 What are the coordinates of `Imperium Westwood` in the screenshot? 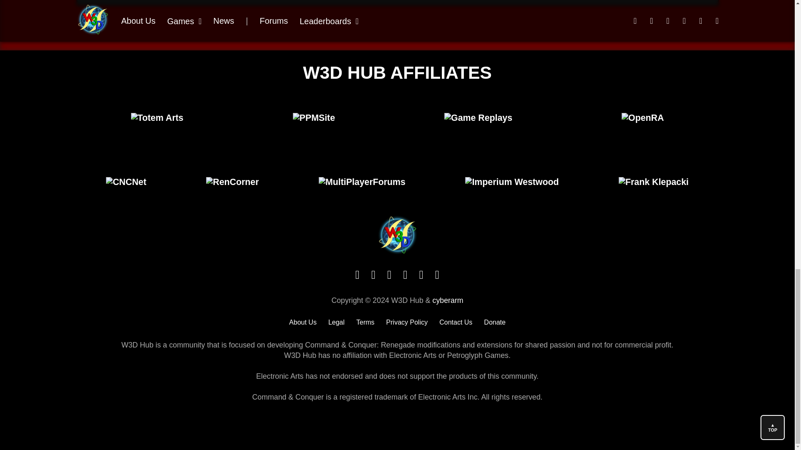 It's located at (512, 182).